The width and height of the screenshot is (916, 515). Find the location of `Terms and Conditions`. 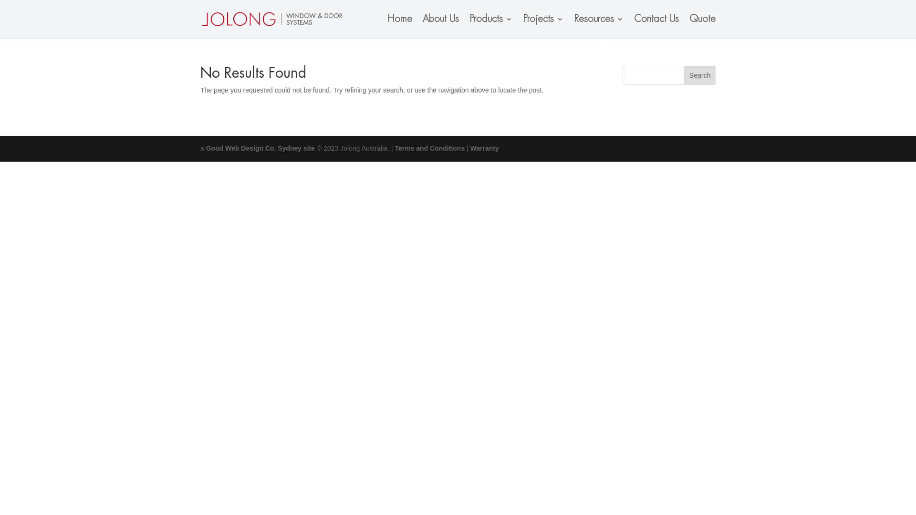

Terms and Conditions is located at coordinates (429, 148).